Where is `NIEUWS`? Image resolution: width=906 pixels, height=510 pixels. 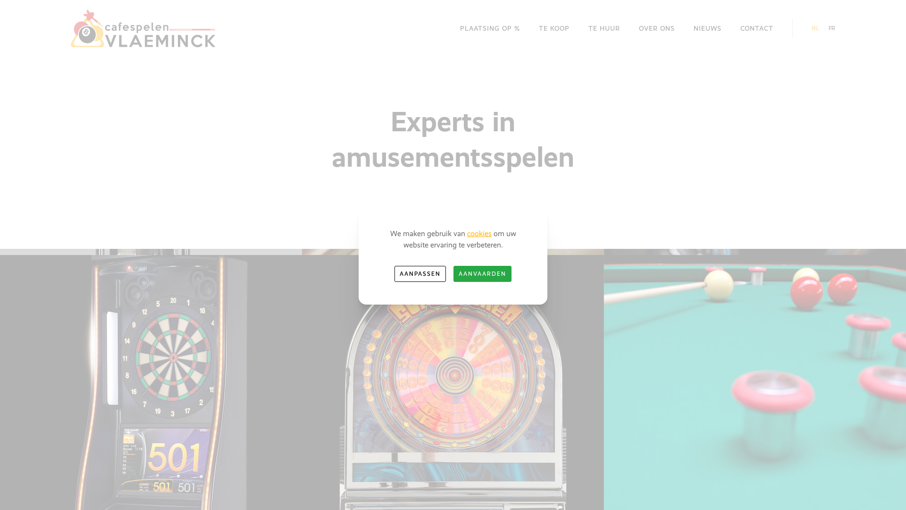 NIEUWS is located at coordinates (708, 28).